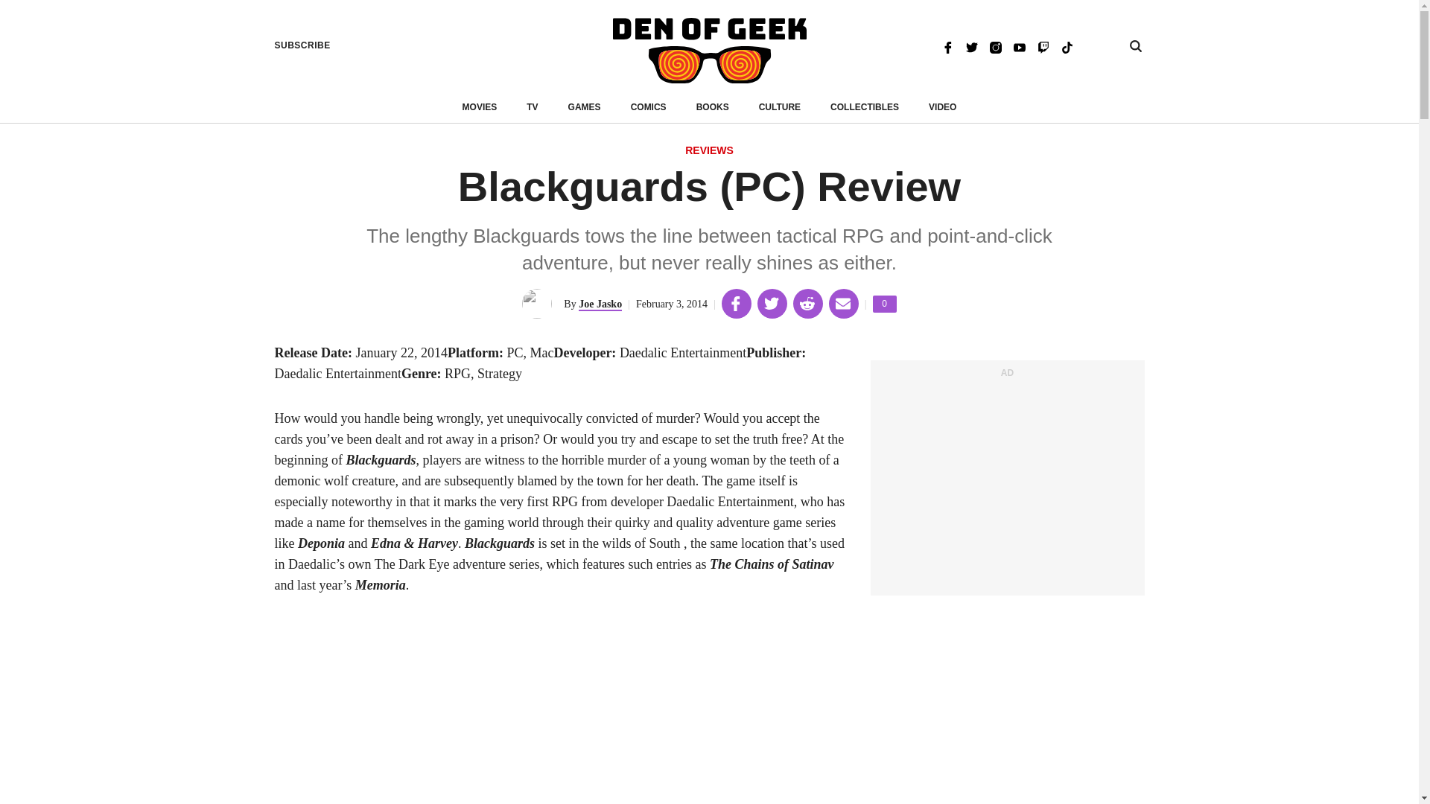 This screenshot has width=1430, height=804. Describe the element at coordinates (865, 107) in the screenshot. I see `COLLECTIBLES` at that location.